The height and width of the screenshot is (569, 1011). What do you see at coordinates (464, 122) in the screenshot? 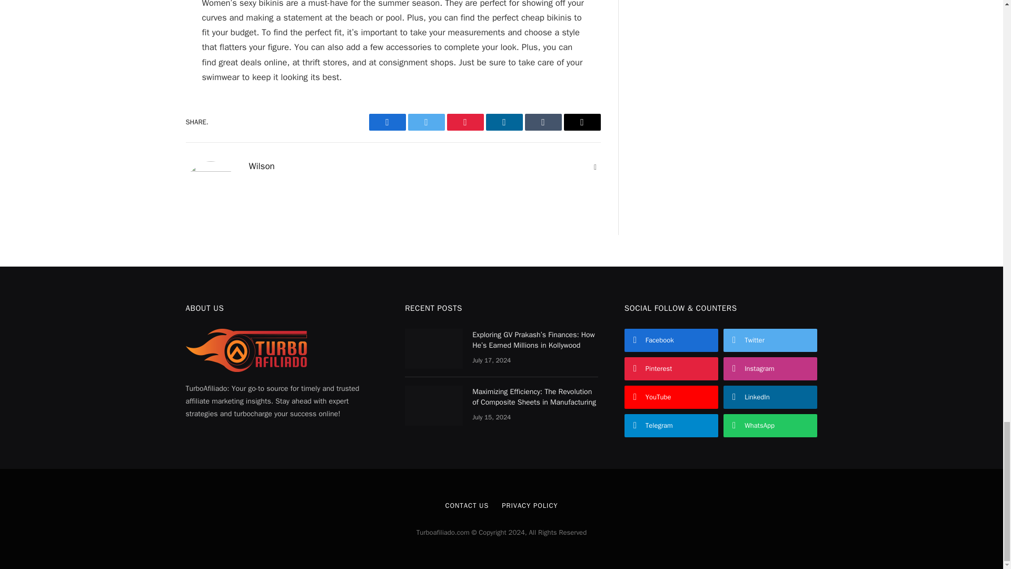
I see `Pinterest` at bounding box center [464, 122].